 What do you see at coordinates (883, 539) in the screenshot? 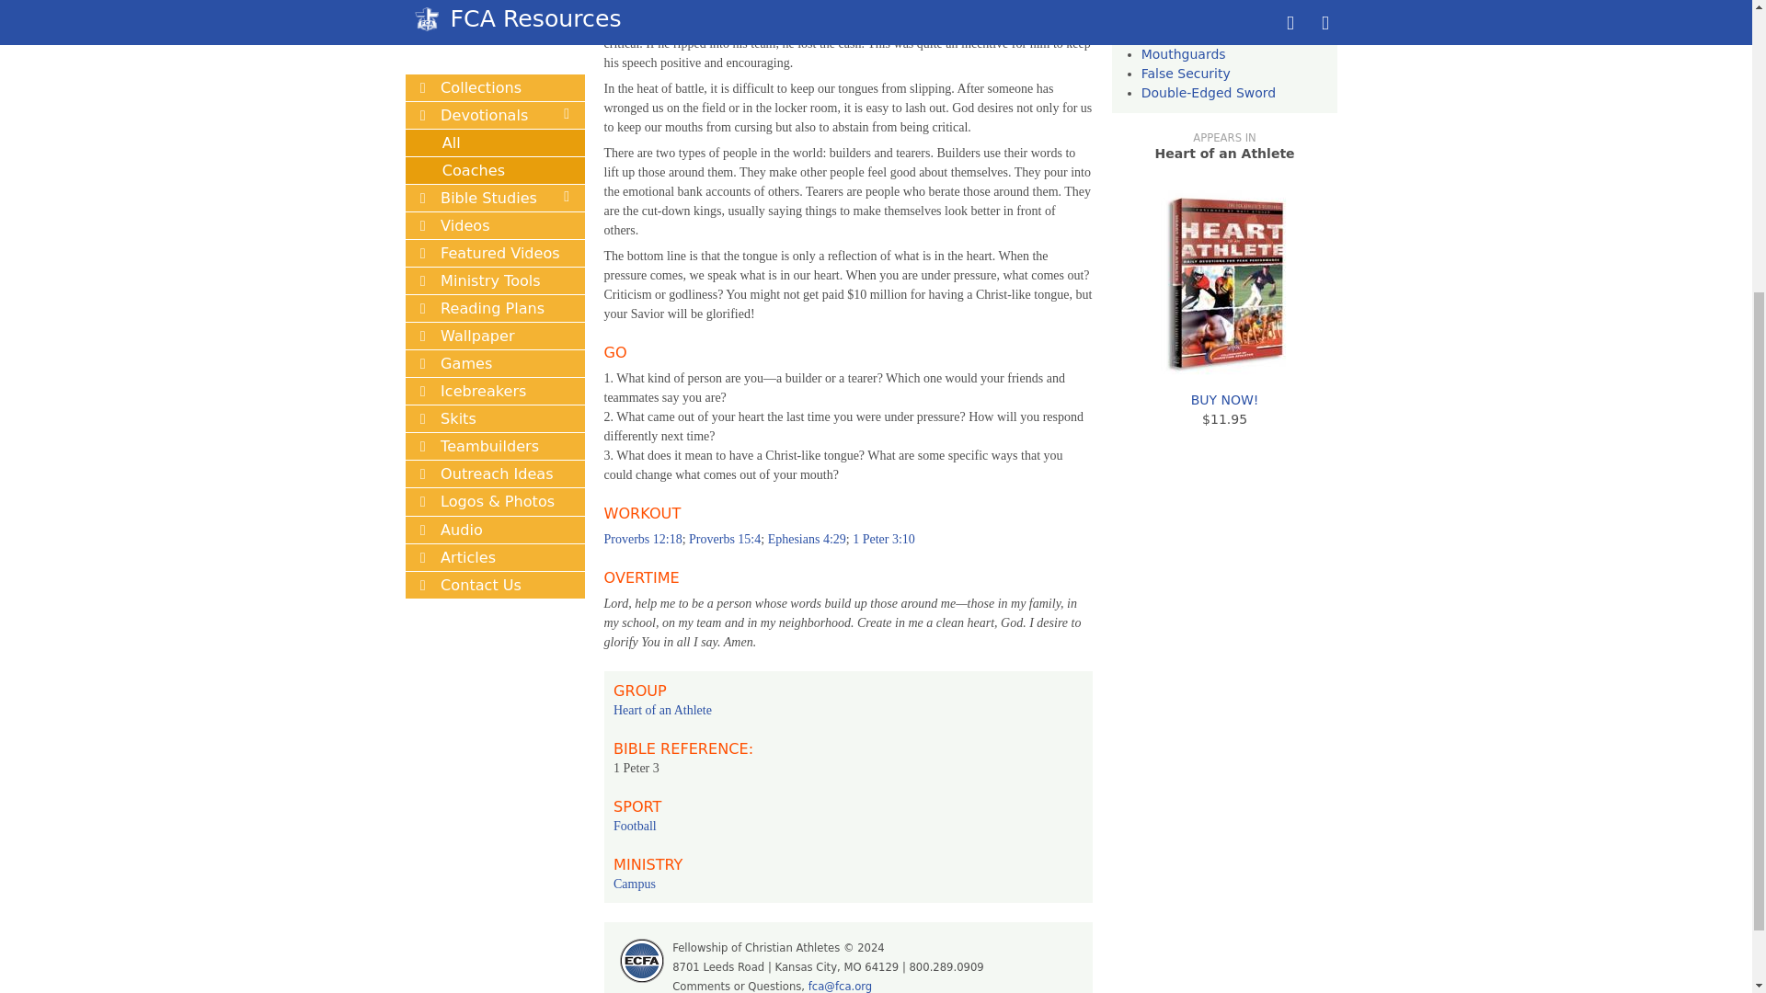
I see `1 Peter 3:10` at bounding box center [883, 539].